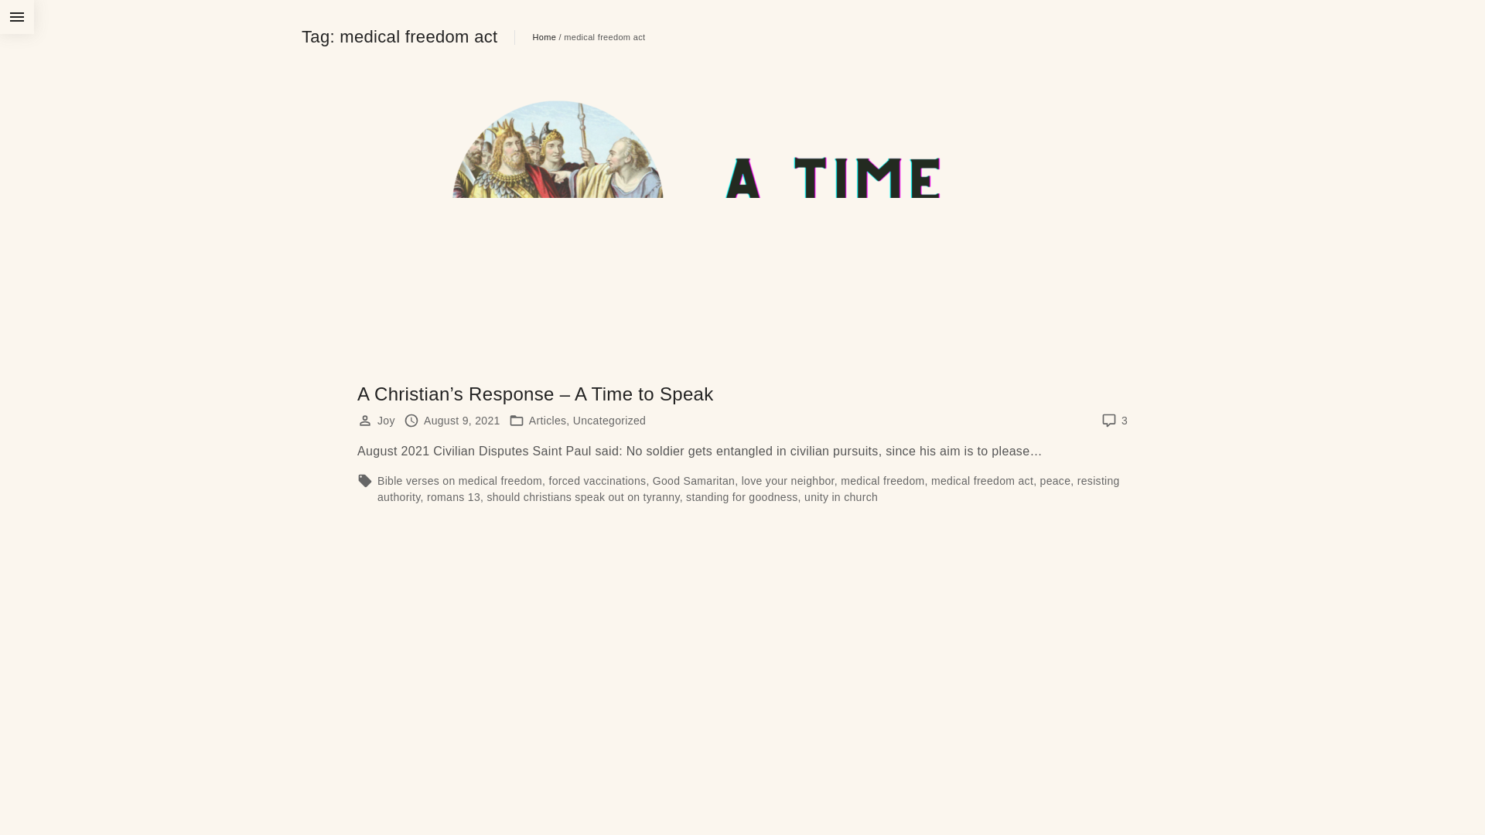 Image resolution: width=1485 pixels, height=835 pixels. I want to click on peace, so click(1056, 481).